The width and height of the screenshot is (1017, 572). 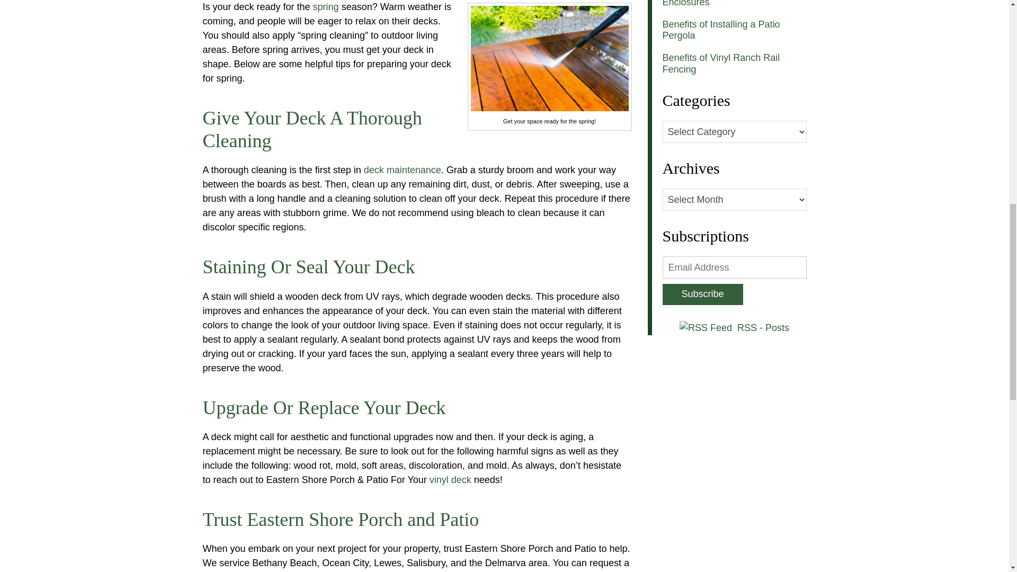 What do you see at coordinates (702, 294) in the screenshot?
I see `Subscribe` at bounding box center [702, 294].